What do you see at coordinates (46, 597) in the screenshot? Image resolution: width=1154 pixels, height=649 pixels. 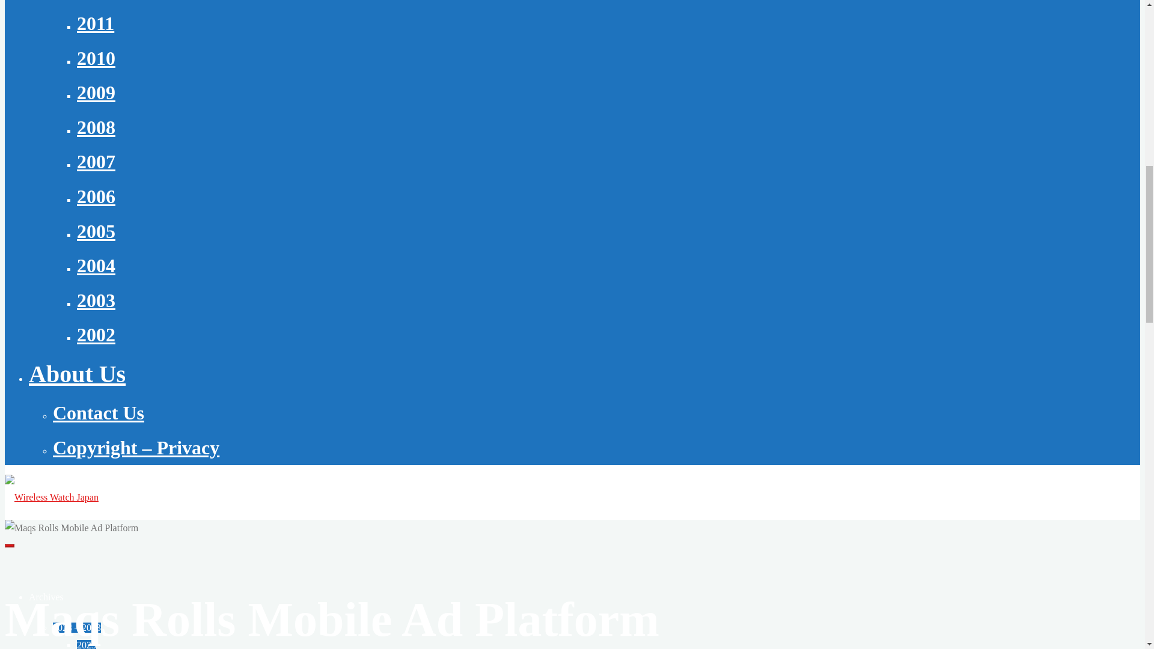 I see `Archives` at bounding box center [46, 597].